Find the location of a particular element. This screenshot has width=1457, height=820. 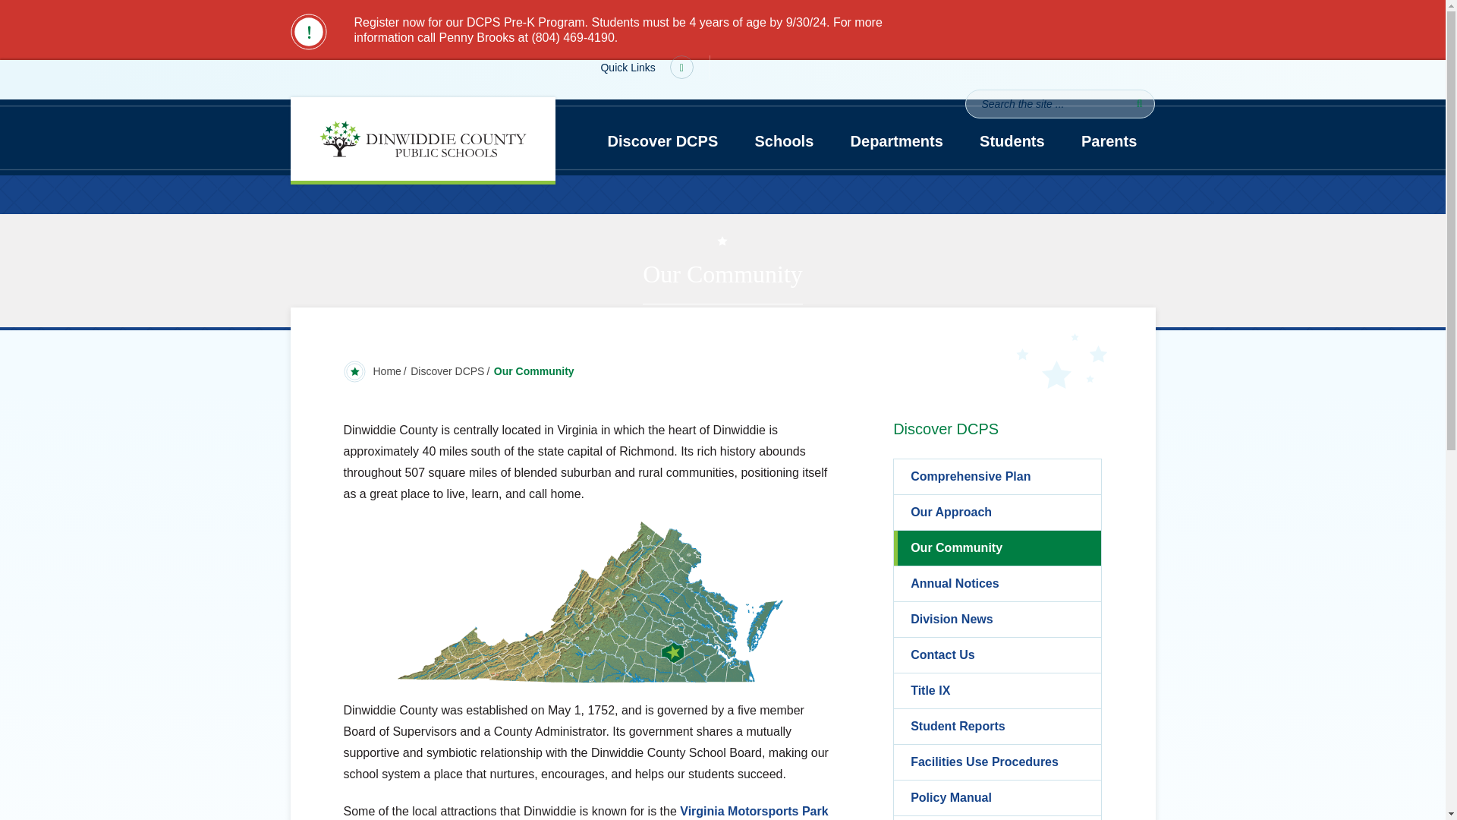

Quick Links is located at coordinates (650, 67).